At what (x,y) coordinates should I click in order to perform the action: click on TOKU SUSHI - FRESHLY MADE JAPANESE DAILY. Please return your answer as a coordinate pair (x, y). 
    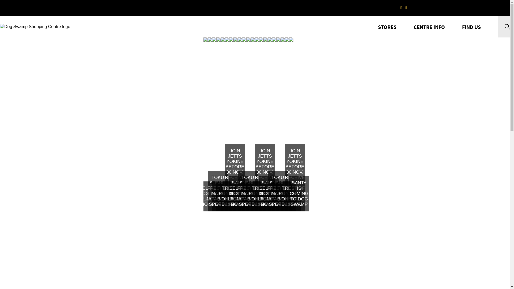
    Looking at the image, I should click on (253, 124).